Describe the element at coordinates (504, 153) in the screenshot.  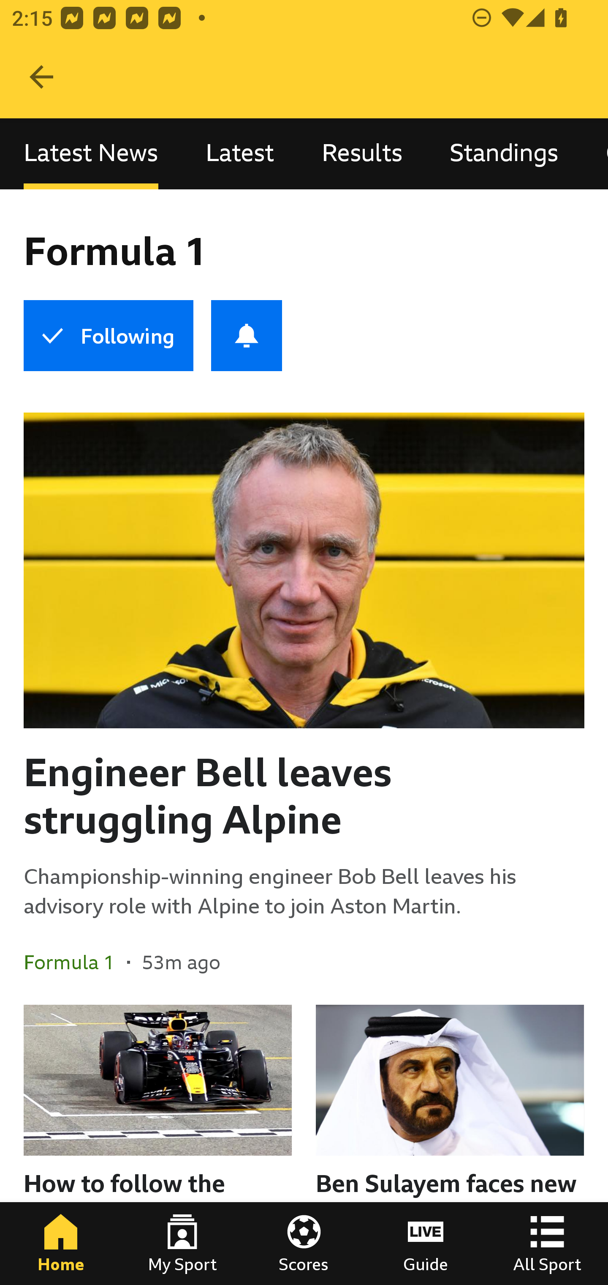
I see `Standings` at that location.